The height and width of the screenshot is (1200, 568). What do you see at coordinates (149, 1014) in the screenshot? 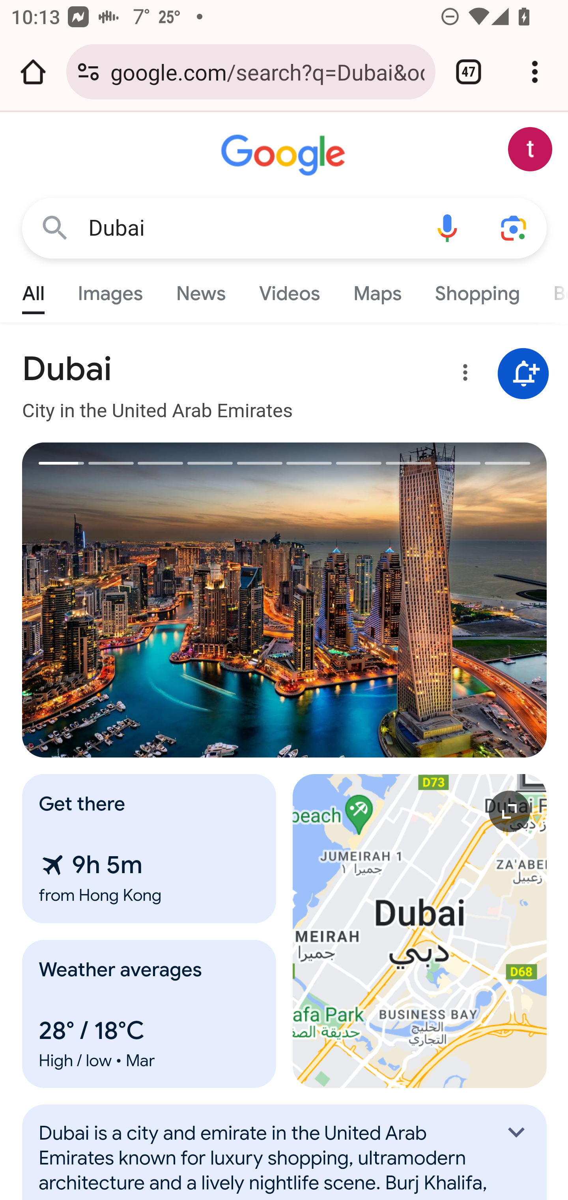
I see `Weather averages 28° / 18°C High / low • Mar` at bounding box center [149, 1014].